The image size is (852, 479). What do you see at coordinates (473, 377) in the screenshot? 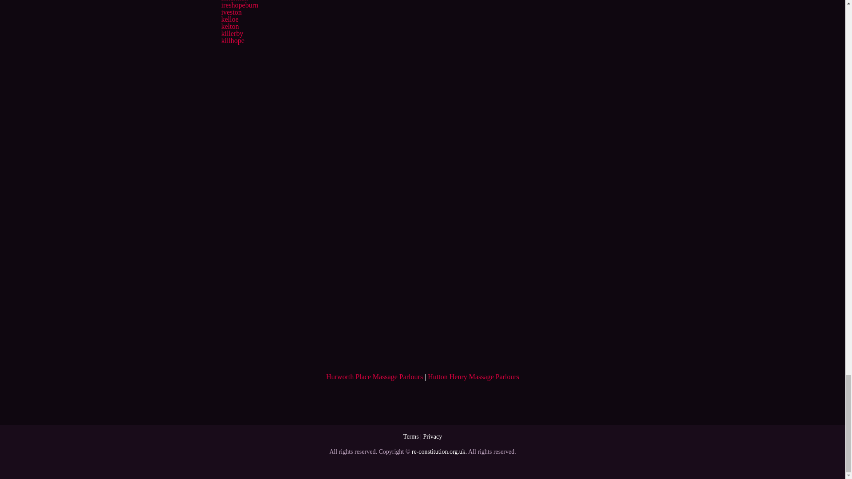
I see `Hutton Henry Massage Parlours` at bounding box center [473, 377].